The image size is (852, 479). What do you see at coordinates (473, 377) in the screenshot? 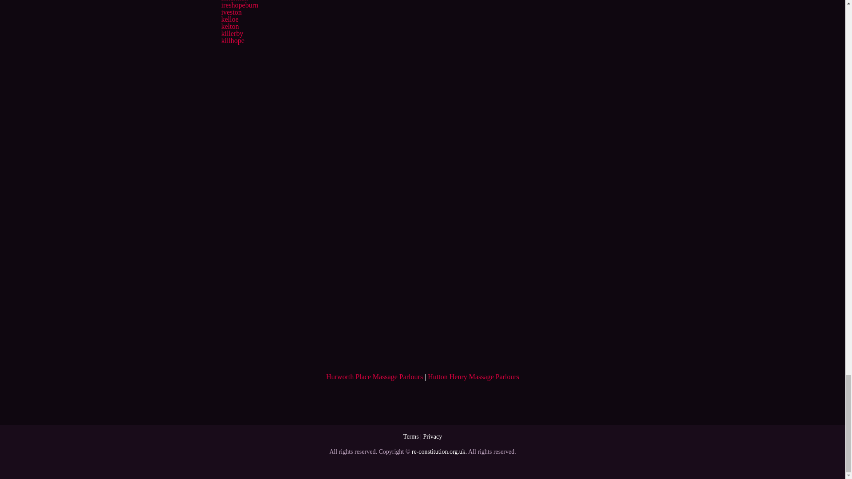
I see `Hutton Henry Massage Parlours` at bounding box center [473, 377].